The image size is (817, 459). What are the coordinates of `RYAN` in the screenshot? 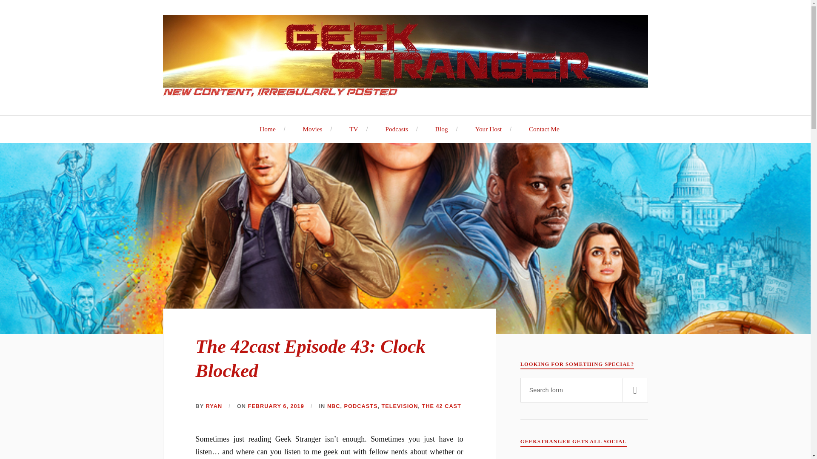 It's located at (214, 406).